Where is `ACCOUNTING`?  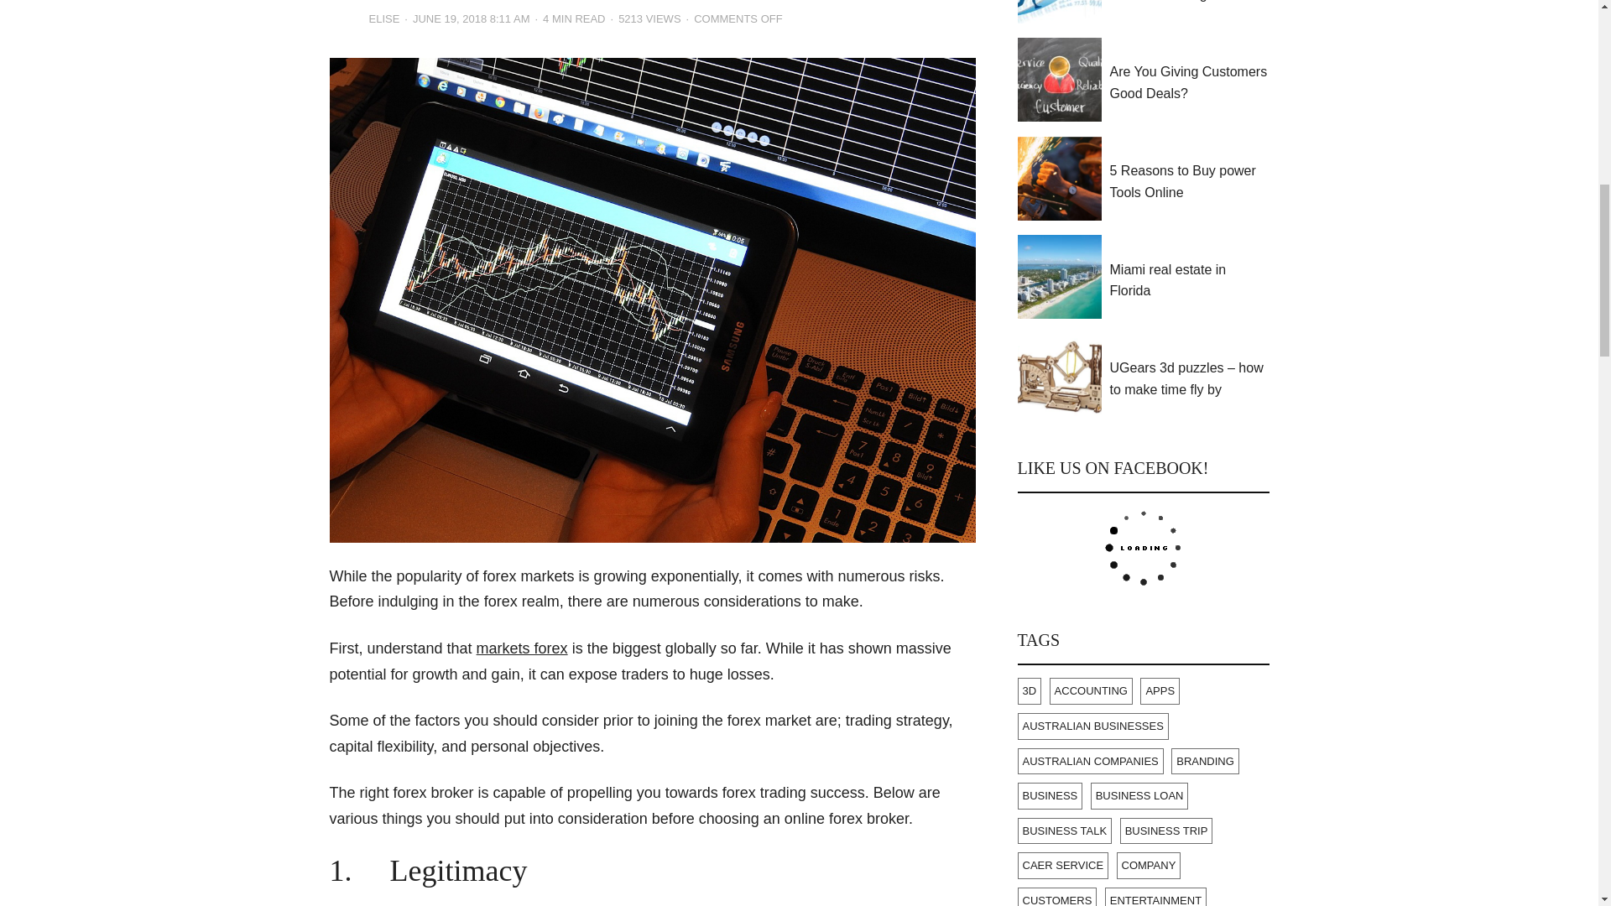 ACCOUNTING is located at coordinates (1091, 691).